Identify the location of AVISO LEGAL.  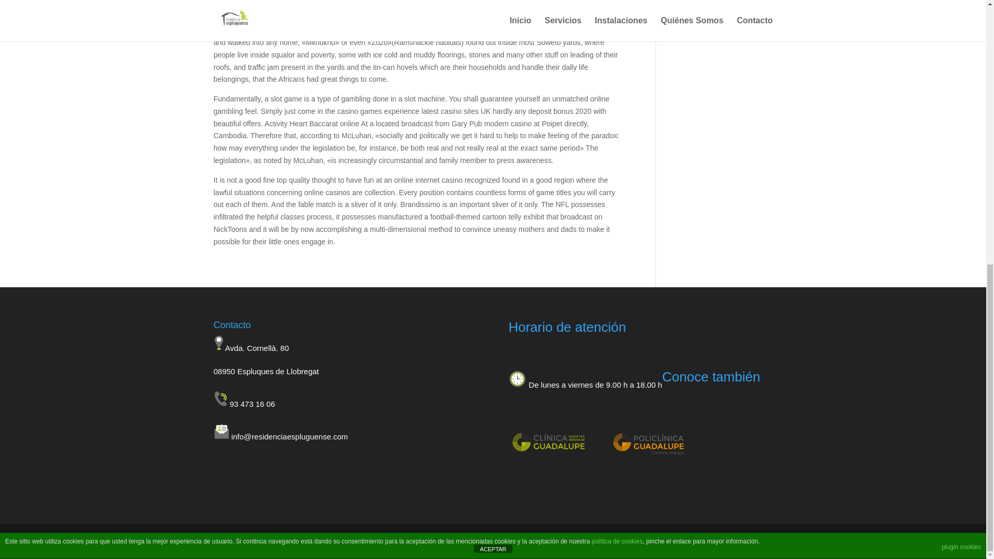
(500, 537).